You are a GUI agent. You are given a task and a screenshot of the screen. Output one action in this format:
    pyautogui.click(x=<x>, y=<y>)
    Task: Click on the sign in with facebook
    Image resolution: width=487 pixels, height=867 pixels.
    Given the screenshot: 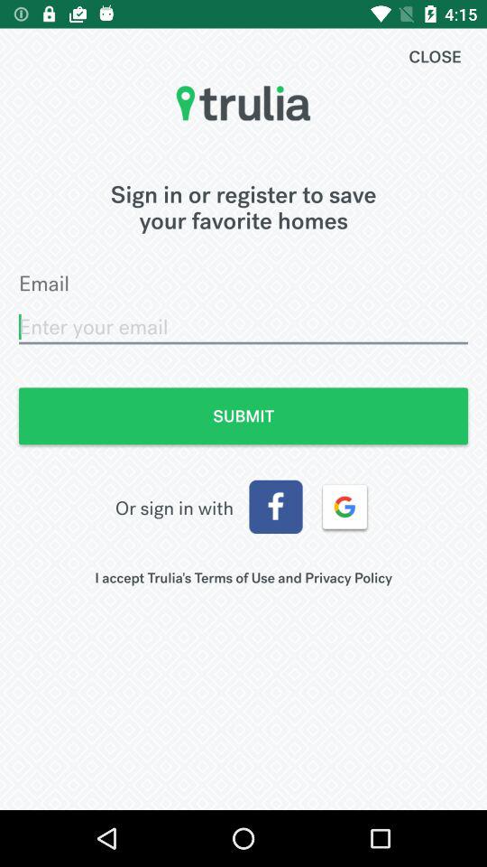 What is the action you would take?
    pyautogui.click(x=276, y=507)
    